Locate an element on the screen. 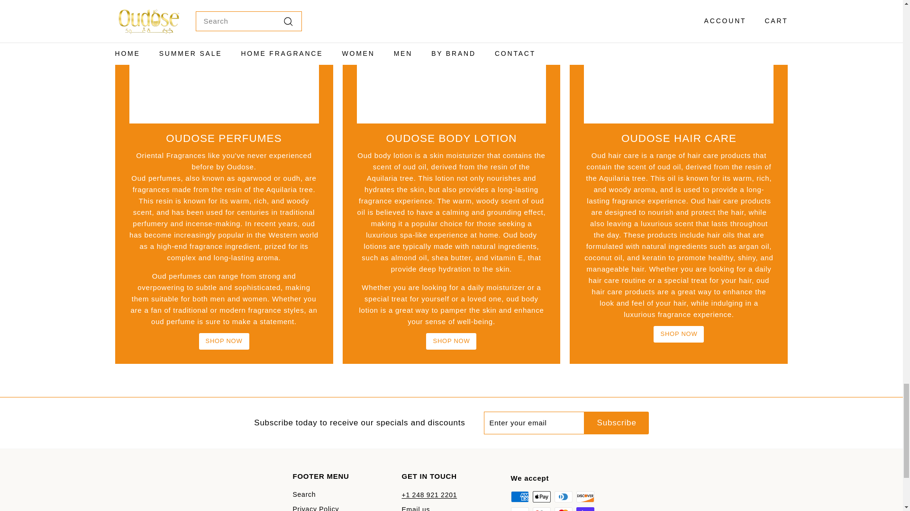 Image resolution: width=910 pixels, height=511 pixels. Diners Club is located at coordinates (563, 496).